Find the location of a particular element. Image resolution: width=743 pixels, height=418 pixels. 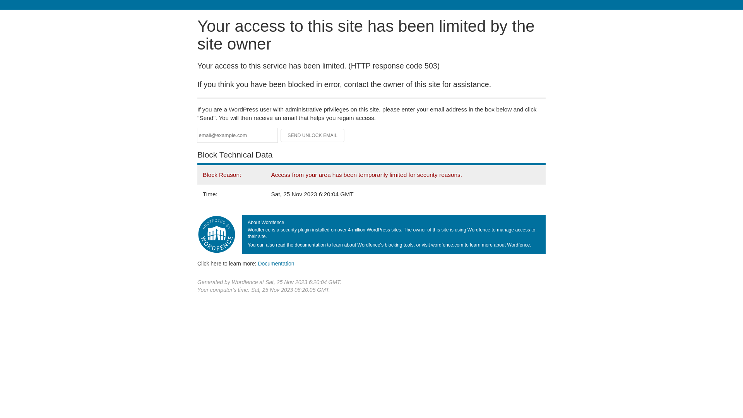

Documentation is located at coordinates (276, 264).